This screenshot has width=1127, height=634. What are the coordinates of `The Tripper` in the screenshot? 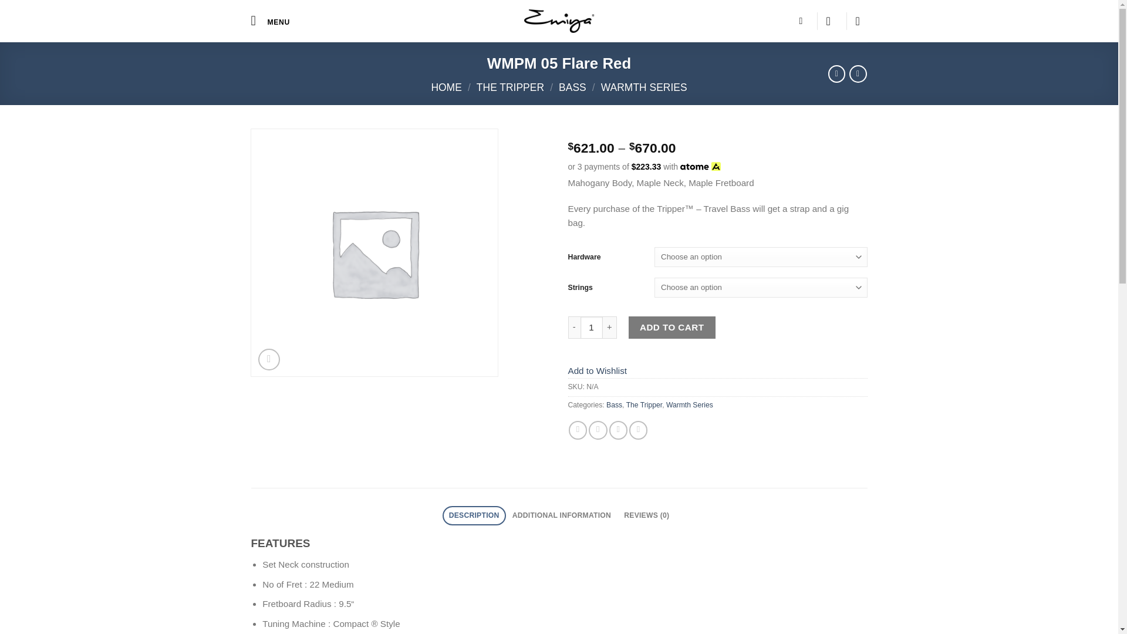 It's located at (645, 404).